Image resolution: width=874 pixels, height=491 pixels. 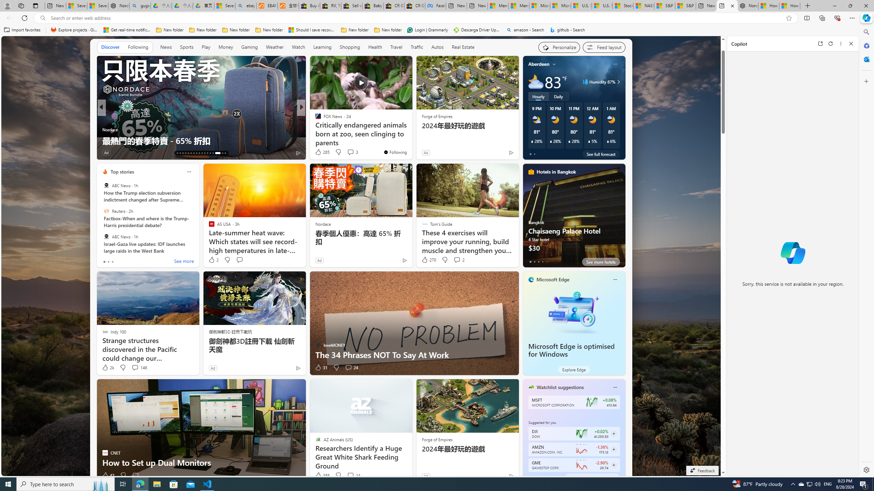 I want to click on Search icon, so click(x=42, y=18).